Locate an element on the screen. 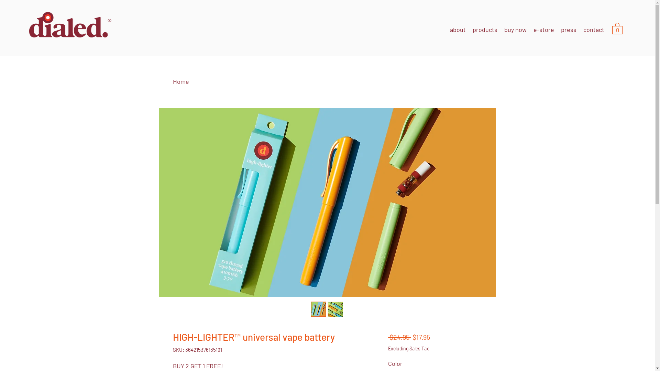  0 is located at coordinates (617, 28).